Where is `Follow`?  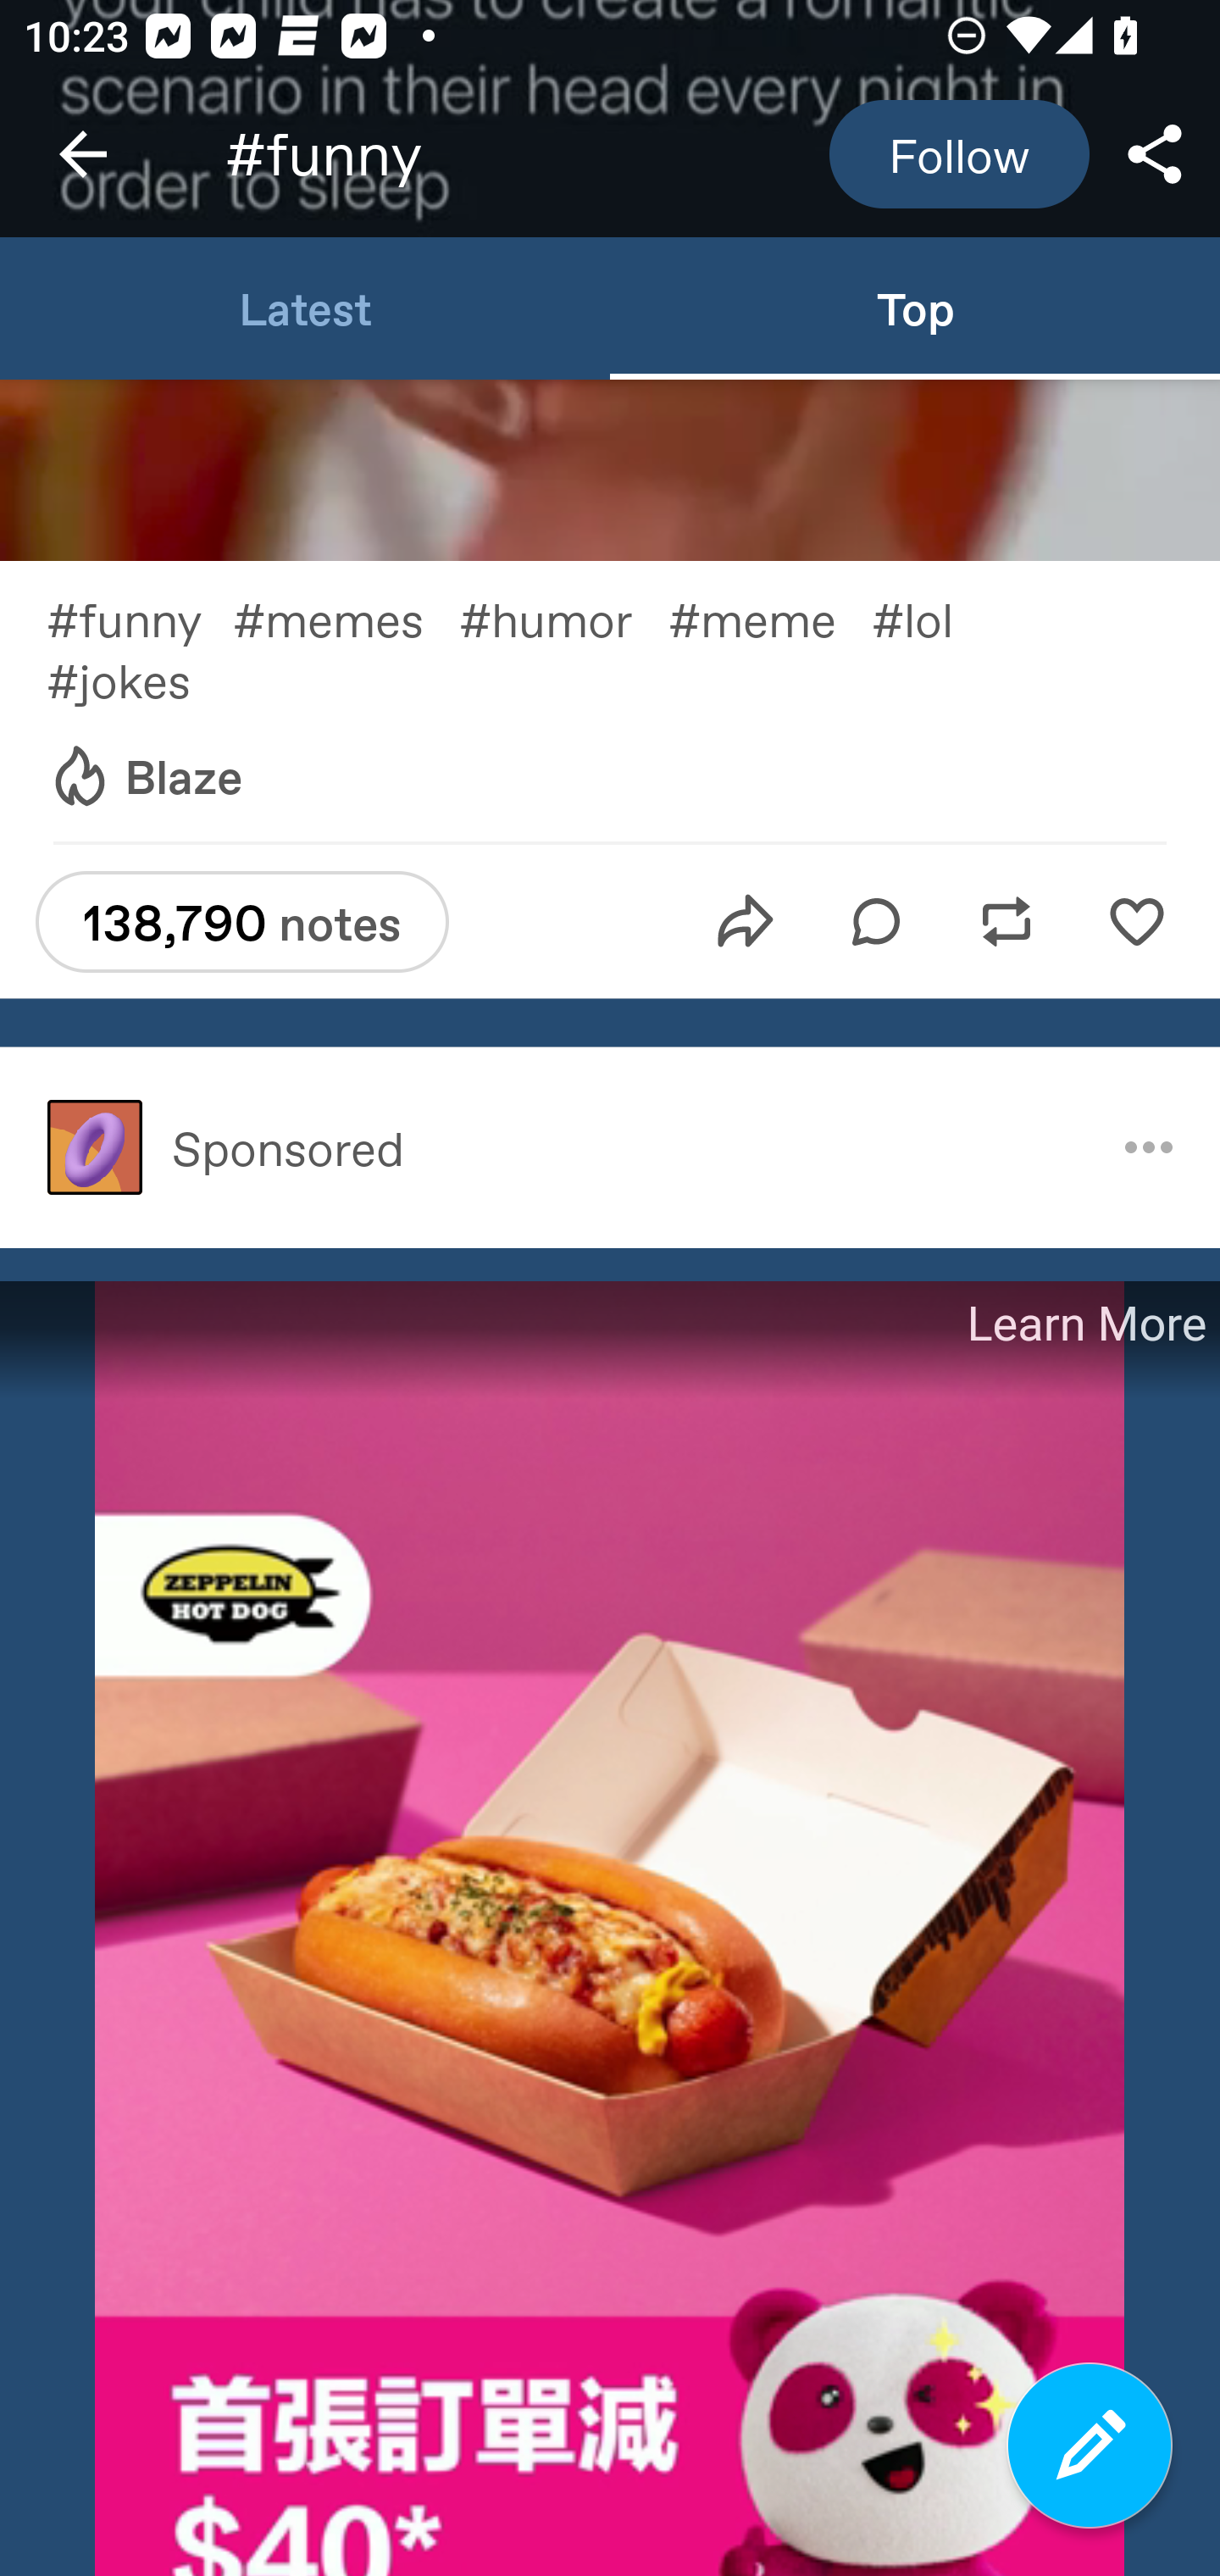 Follow is located at coordinates (959, 154).